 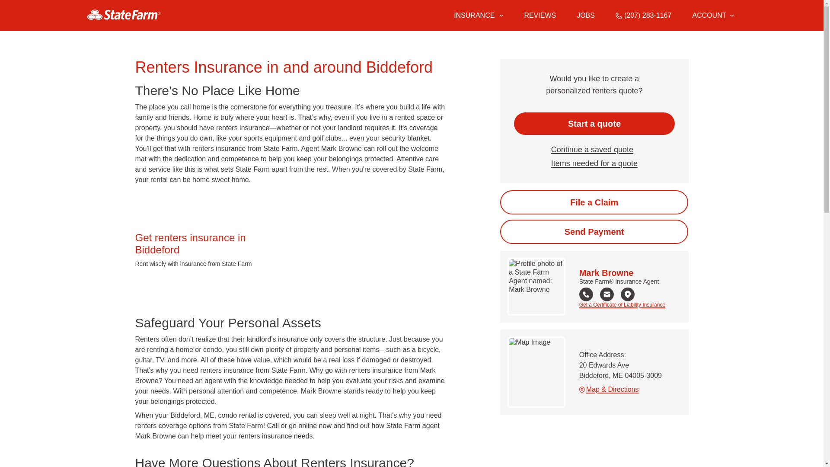 What do you see at coordinates (539, 16) in the screenshot?
I see `REVIEWS` at bounding box center [539, 16].